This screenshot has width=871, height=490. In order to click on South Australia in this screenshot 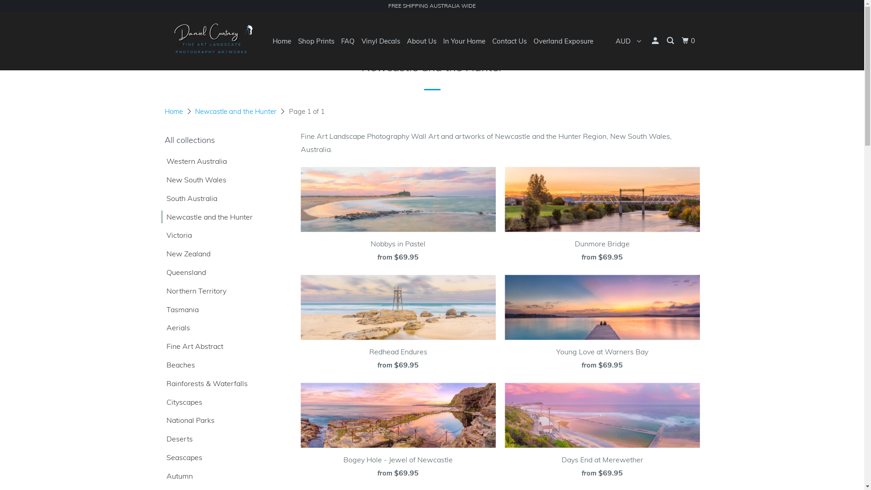, I will do `click(189, 199)`.